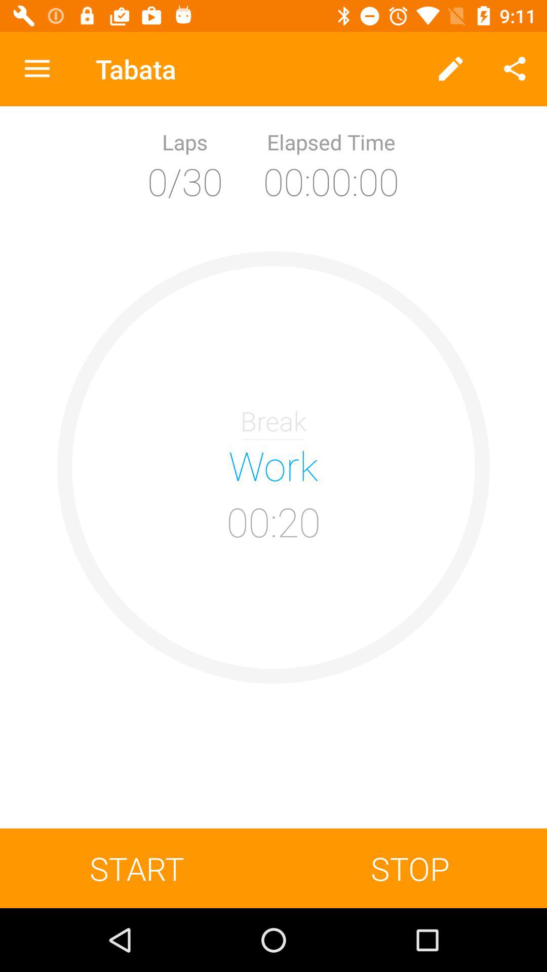  Describe the element at coordinates (137, 868) in the screenshot. I see `turn off the item to the left of stop` at that location.